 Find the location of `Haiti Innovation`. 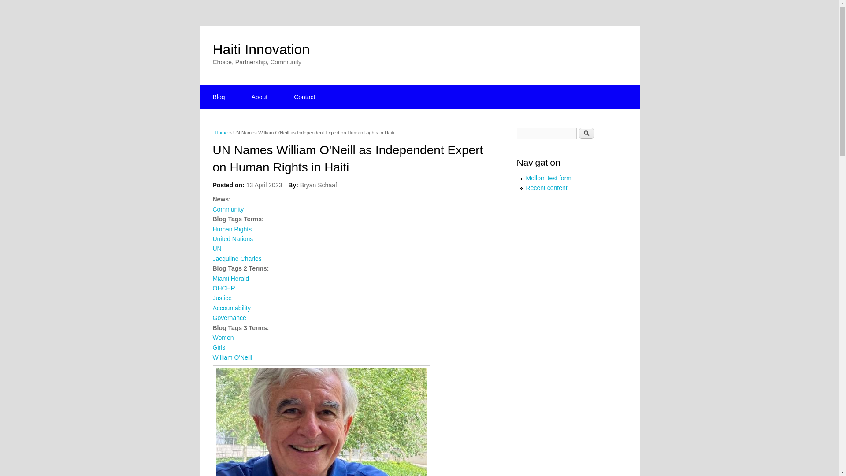

Haiti Innovation is located at coordinates (261, 49).